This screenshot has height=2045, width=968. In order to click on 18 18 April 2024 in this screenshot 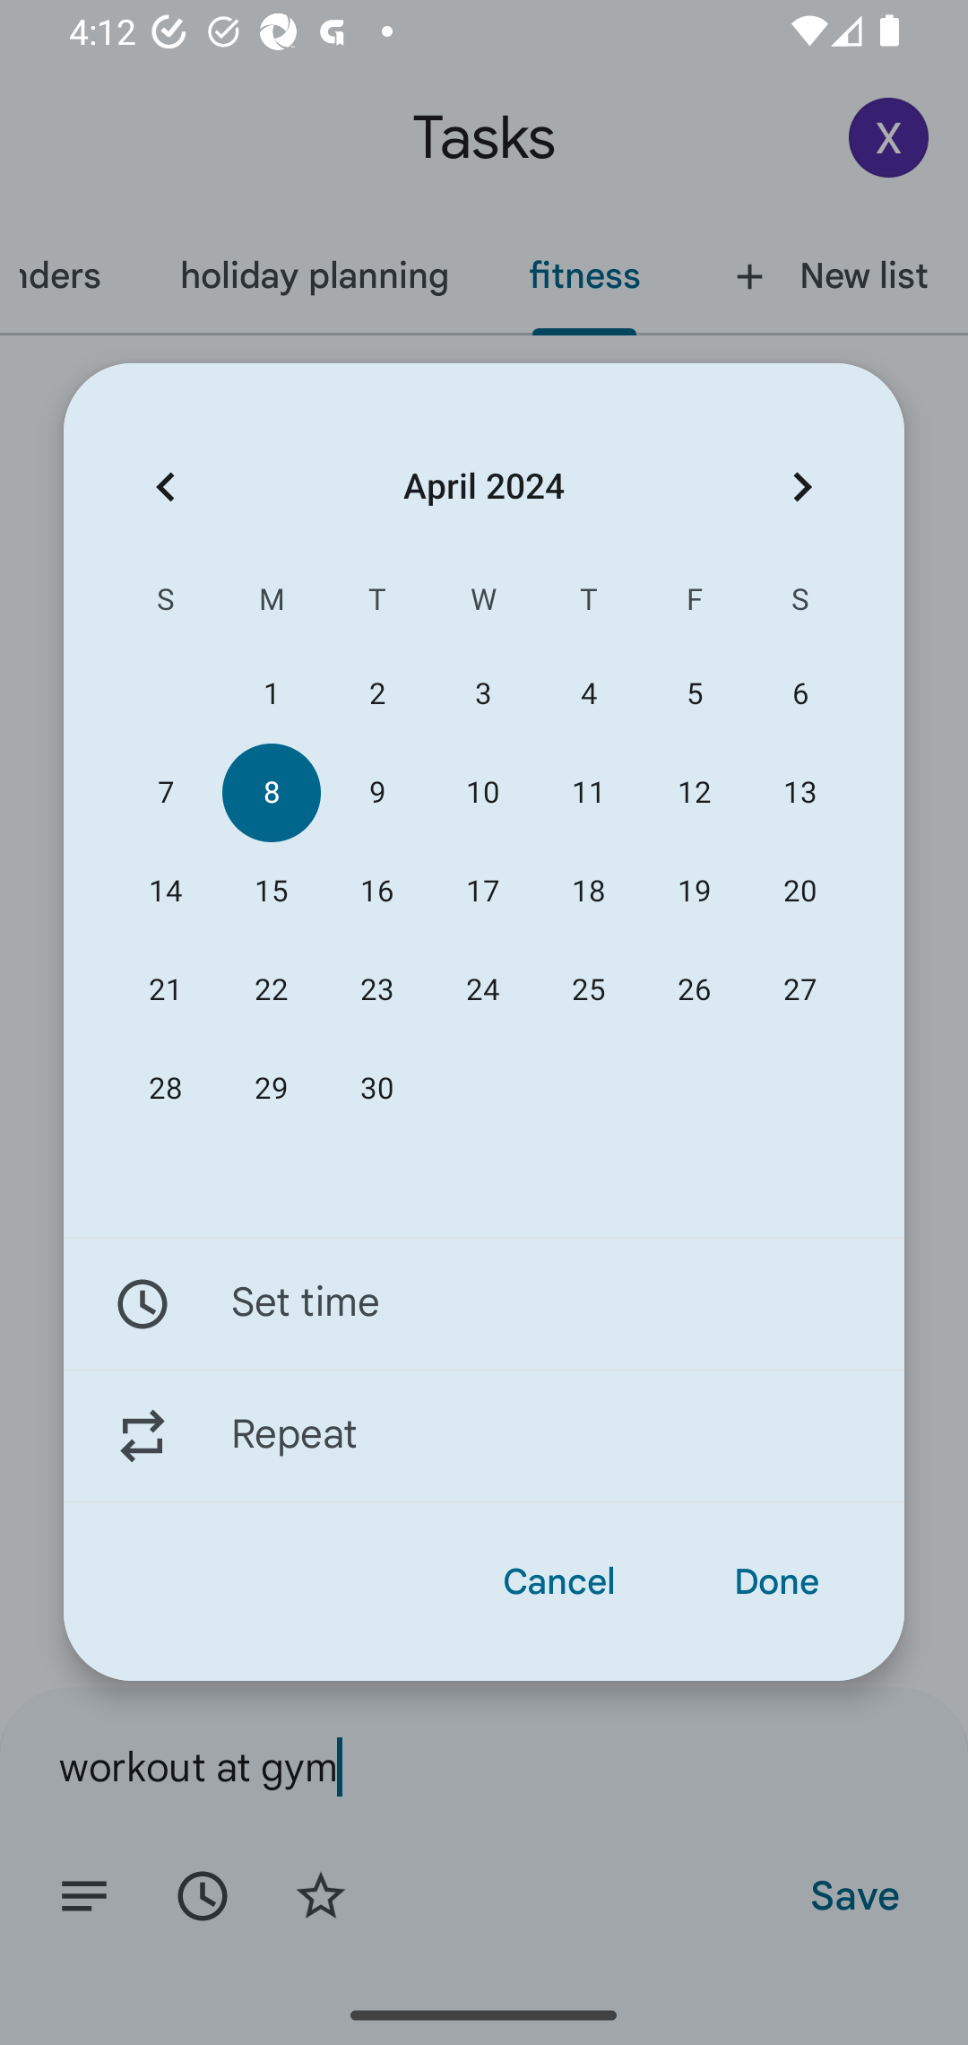, I will do `click(589, 892)`.